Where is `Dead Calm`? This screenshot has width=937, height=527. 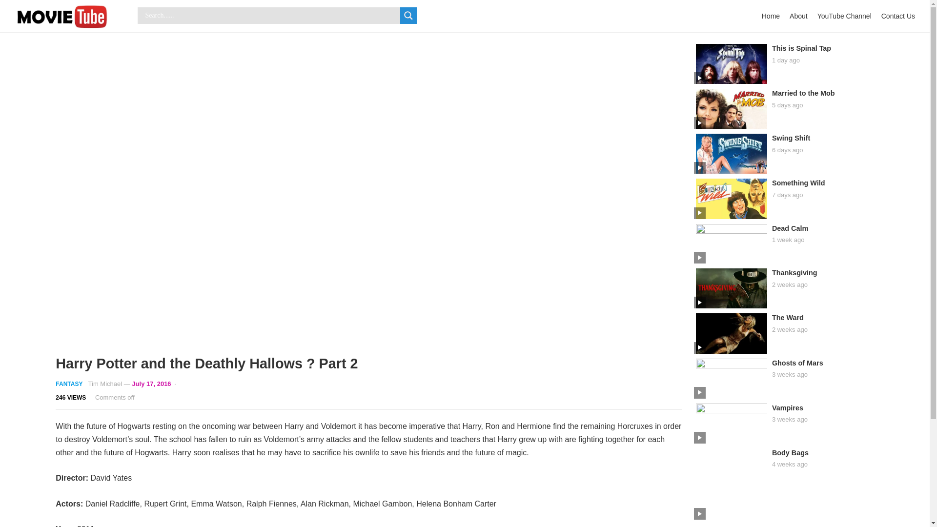 Dead Calm is located at coordinates (790, 228).